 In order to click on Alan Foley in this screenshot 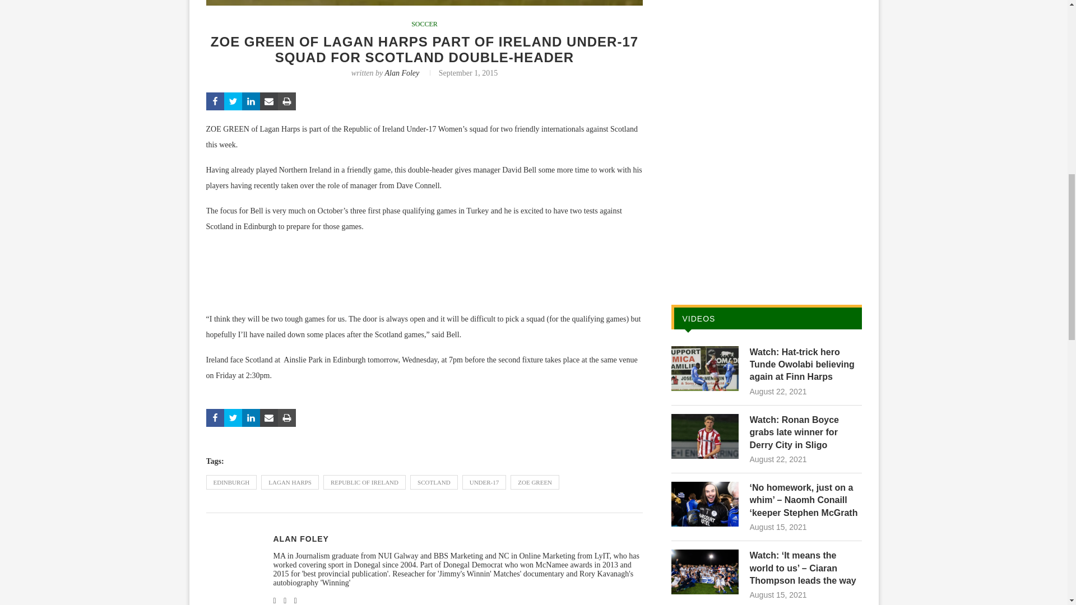, I will do `click(401, 73)`.